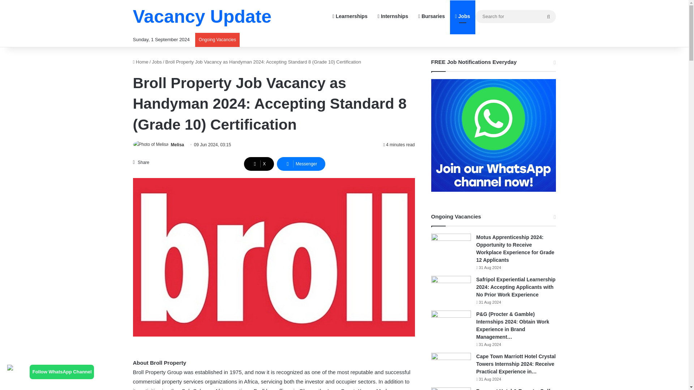  Describe the element at coordinates (141, 62) in the screenshot. I see `Home` at that location.